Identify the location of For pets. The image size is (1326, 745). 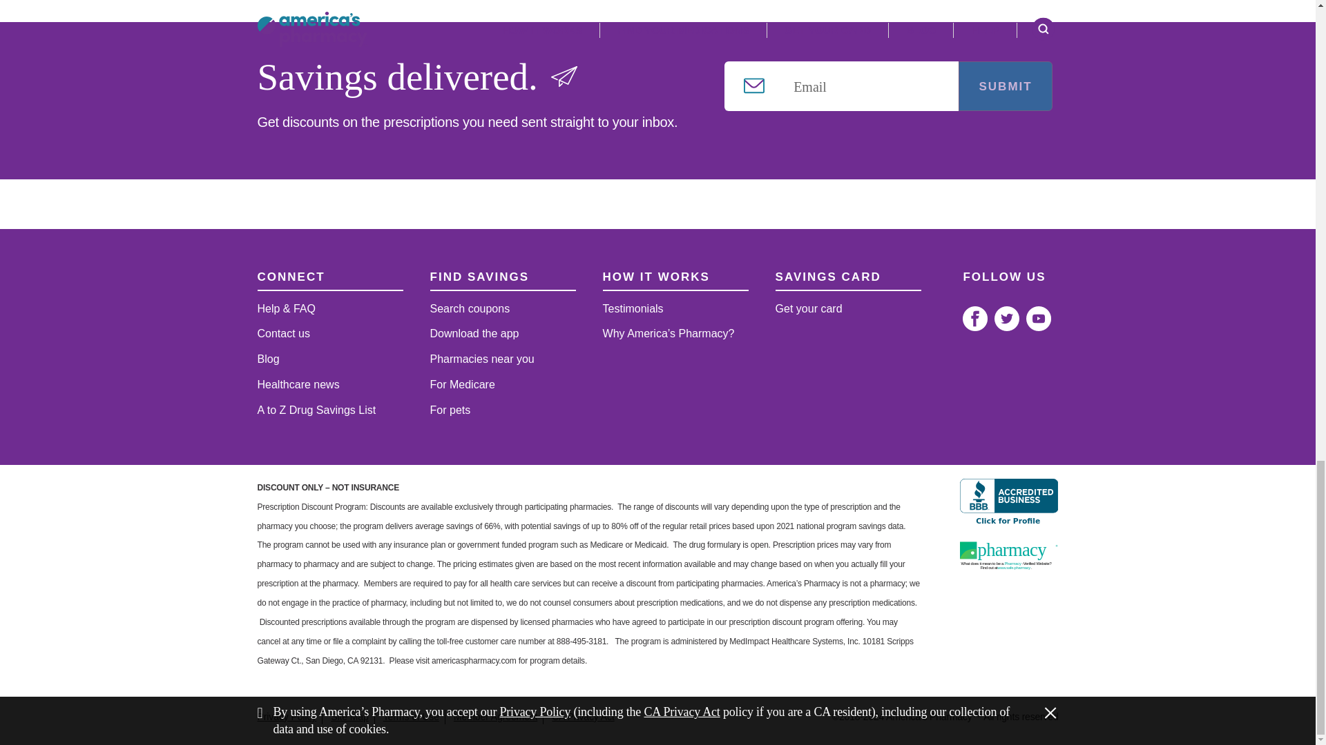
(503, 410).